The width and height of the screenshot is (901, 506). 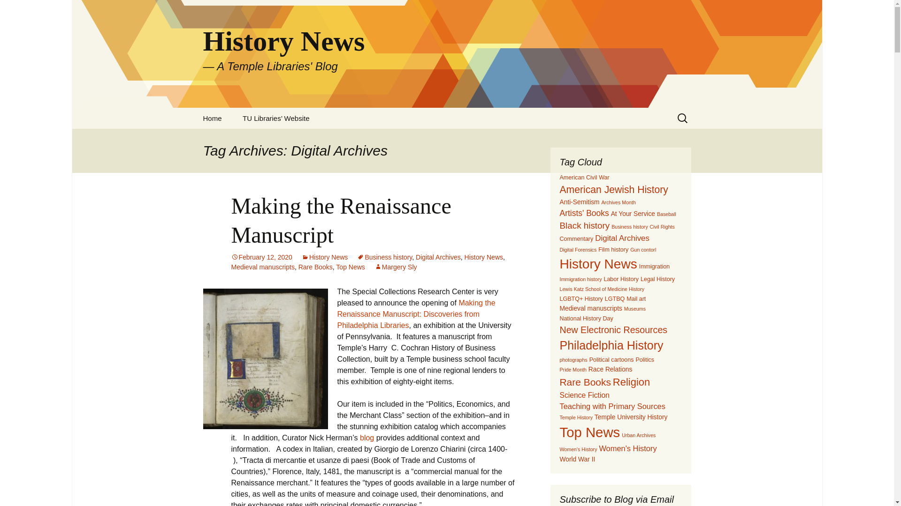 What do you see at coordinates (438, 257) in the screenshot?
I see `Digital Archives` at bounding box center [438, 257].